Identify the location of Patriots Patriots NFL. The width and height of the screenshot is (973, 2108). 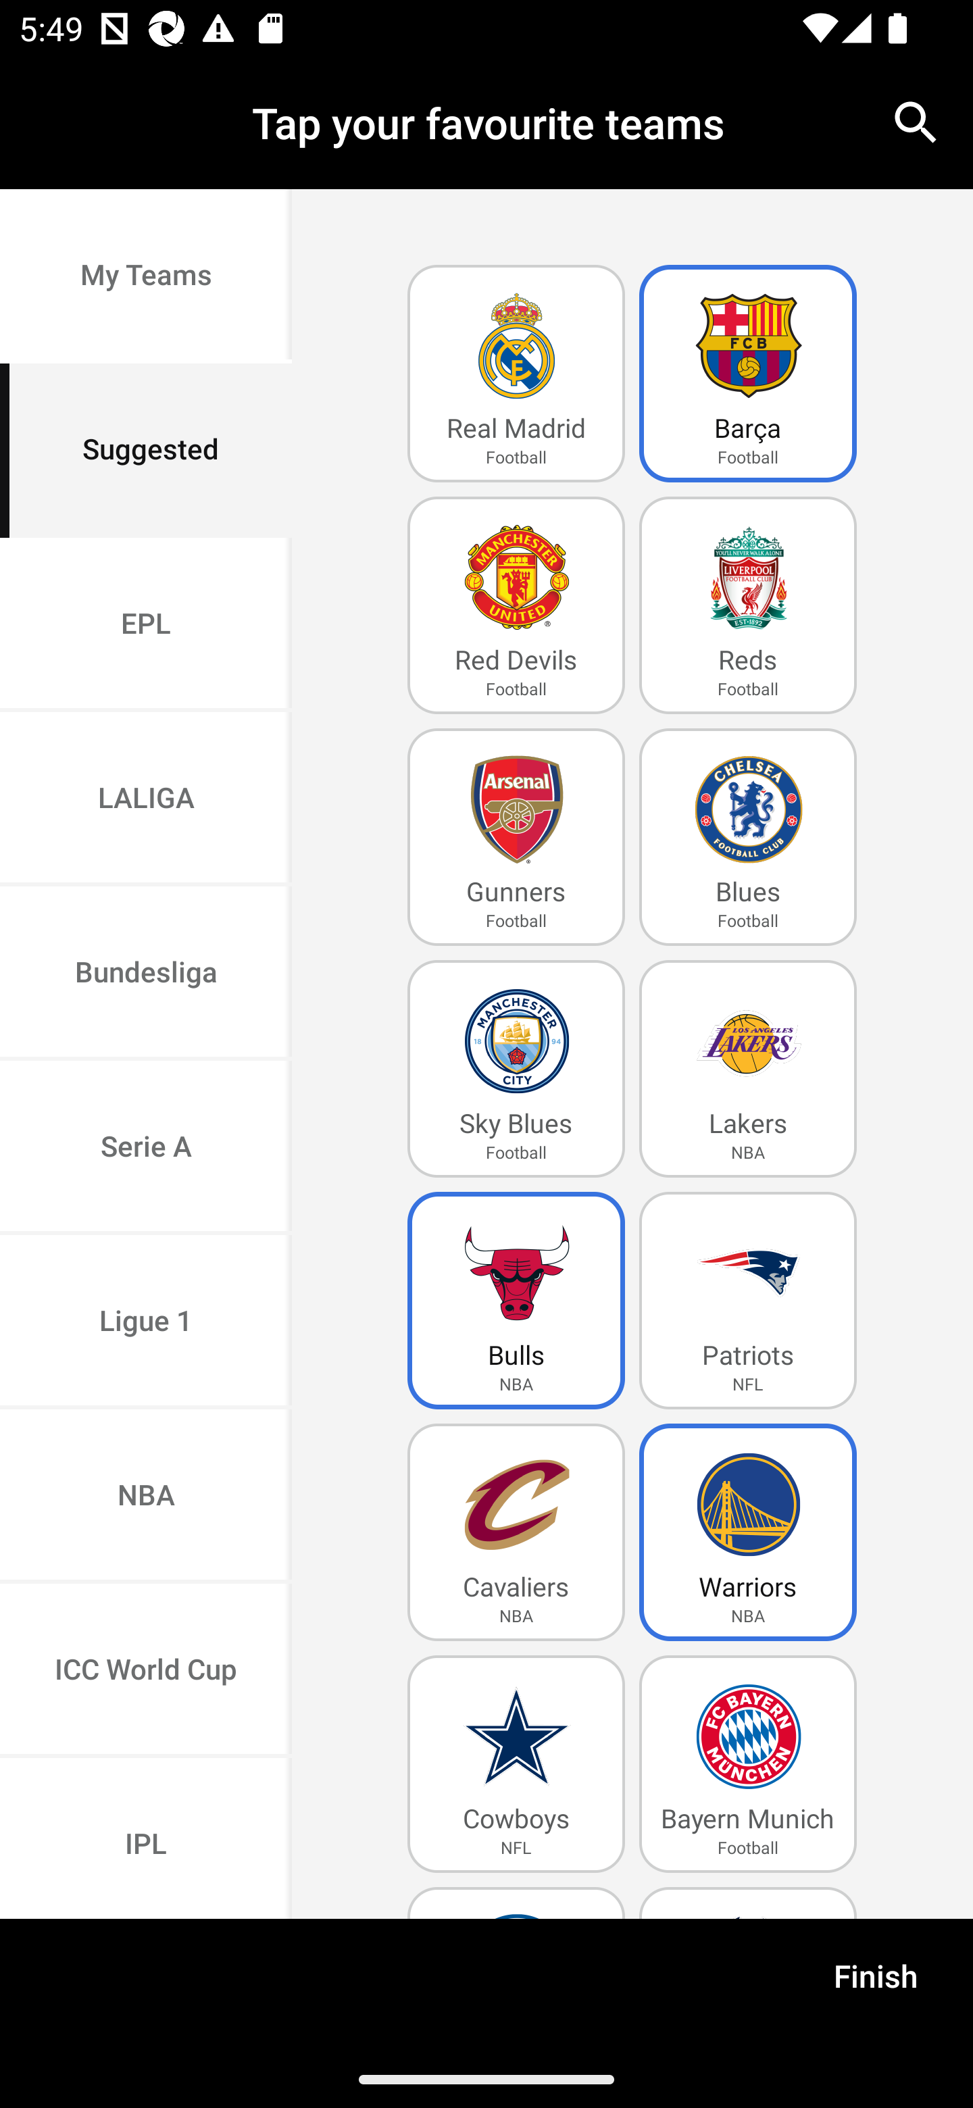
(748, 1300).